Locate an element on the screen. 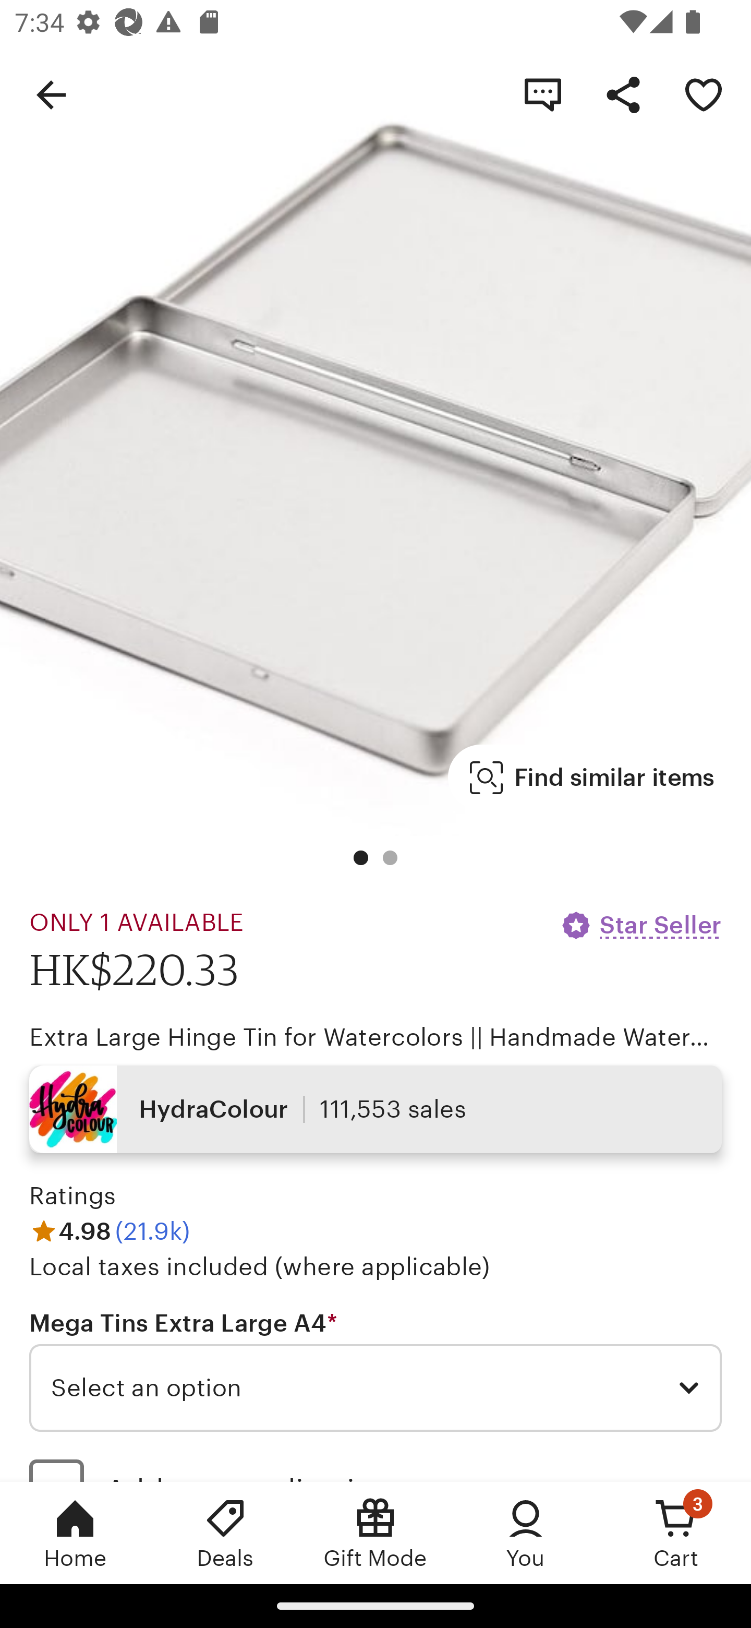 Image resolution: width=751 pixels, height=1628 pixels. You is located at coordinates (526, 1533).